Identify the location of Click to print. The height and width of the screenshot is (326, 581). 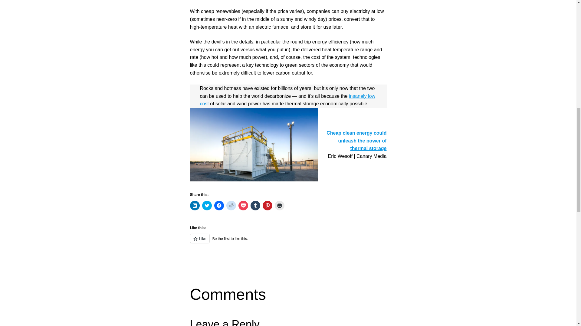
(280, 205).